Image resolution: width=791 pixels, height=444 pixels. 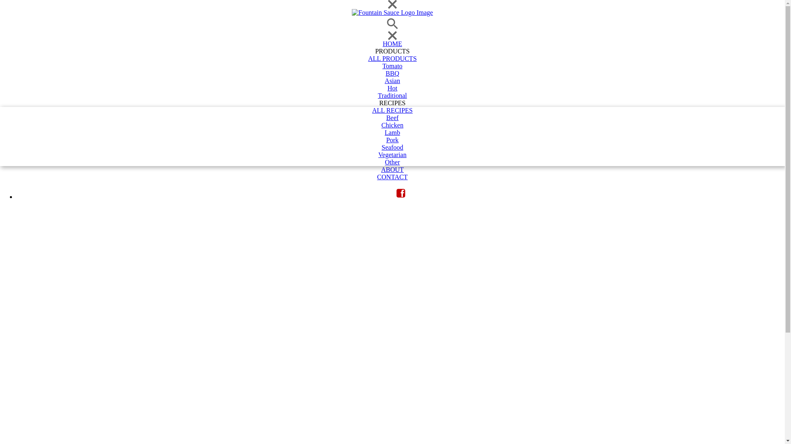 What do you see at coordinates (392, 118) in the screenshot?
I see `Beef` at bounding box center [392, 118].